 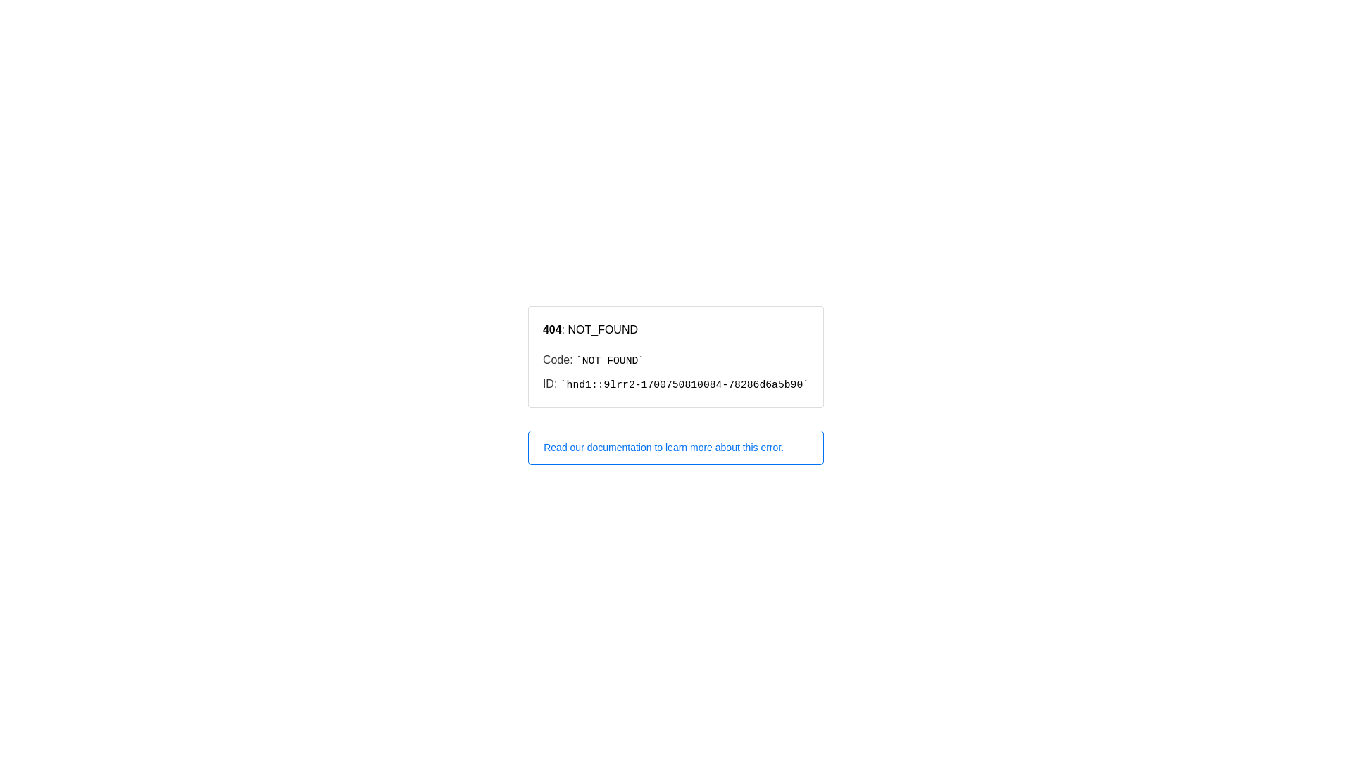 I want to click on Read our documentation to learn more about this error., so click(x=676, y=448).